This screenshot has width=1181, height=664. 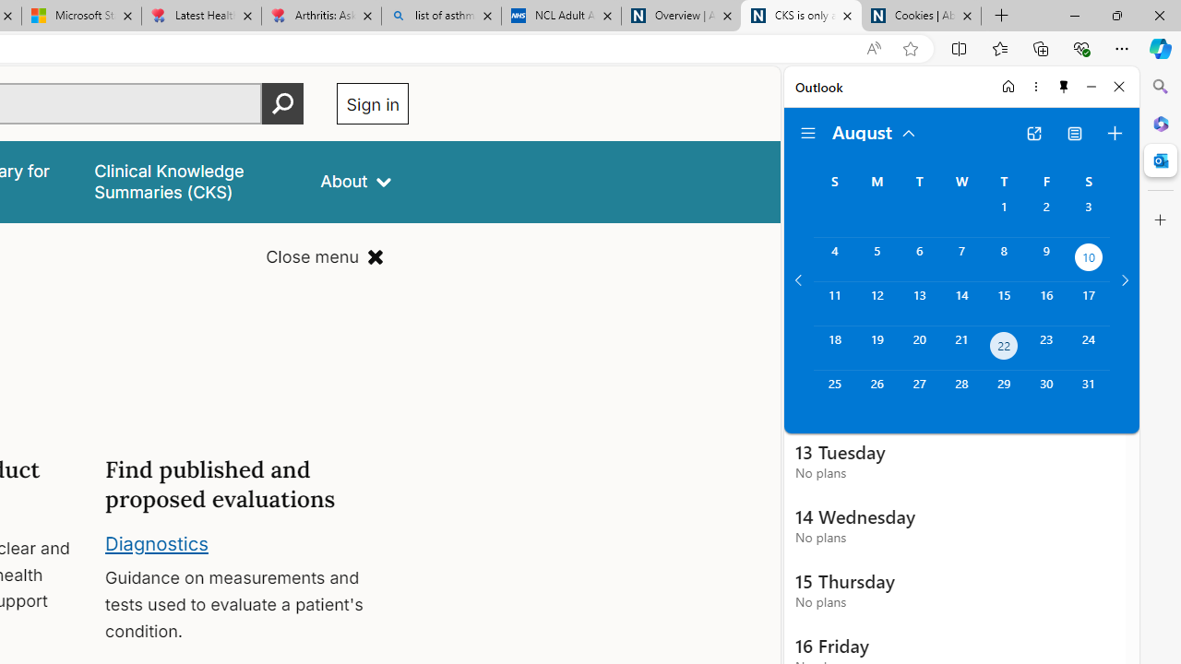 What do you see at coordinates (1075, 133) in the screenshot?
I see `View Switcher. Current view is Agenda view` at bounding box center [1075, 133].